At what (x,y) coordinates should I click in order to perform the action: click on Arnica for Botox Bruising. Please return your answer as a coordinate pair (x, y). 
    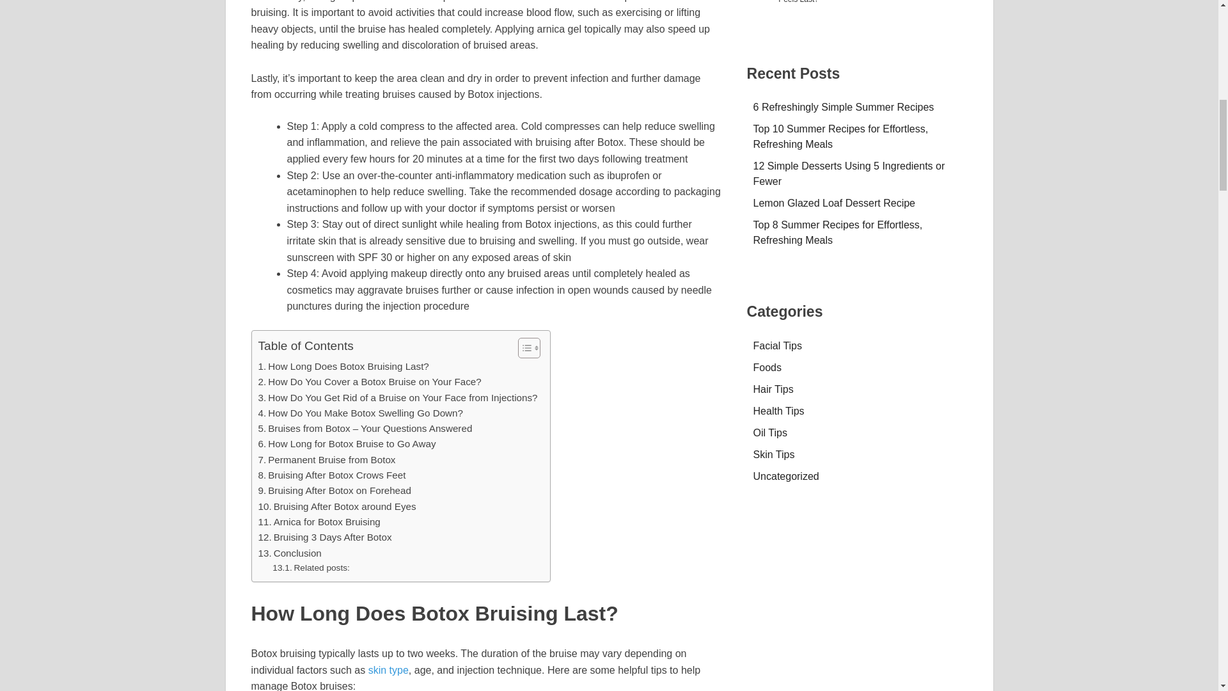
    Looking at the image, I should click on (319, 522).